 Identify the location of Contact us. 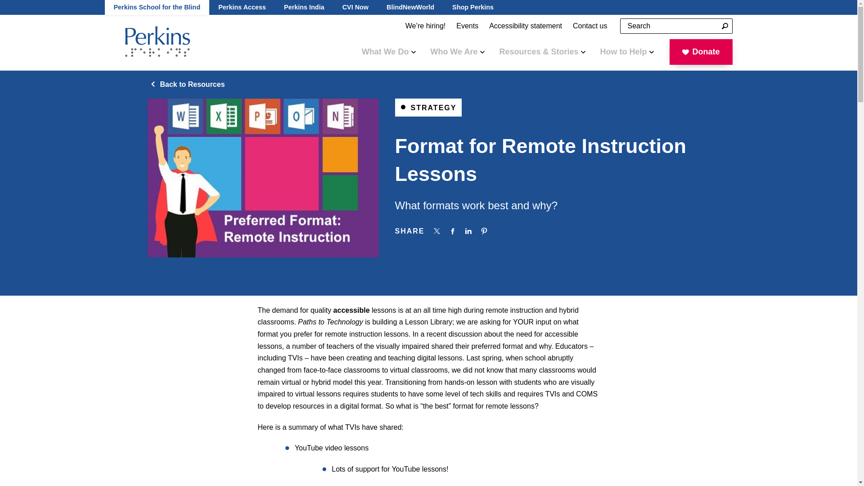
(590, 26).